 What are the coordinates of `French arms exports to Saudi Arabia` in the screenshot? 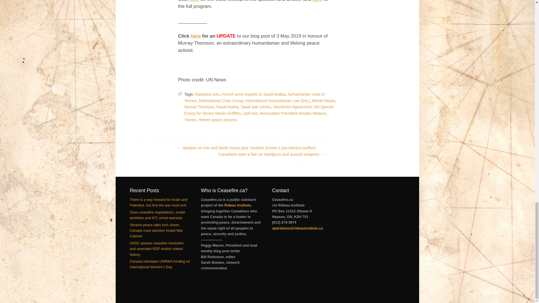 It's located at (253, 94).